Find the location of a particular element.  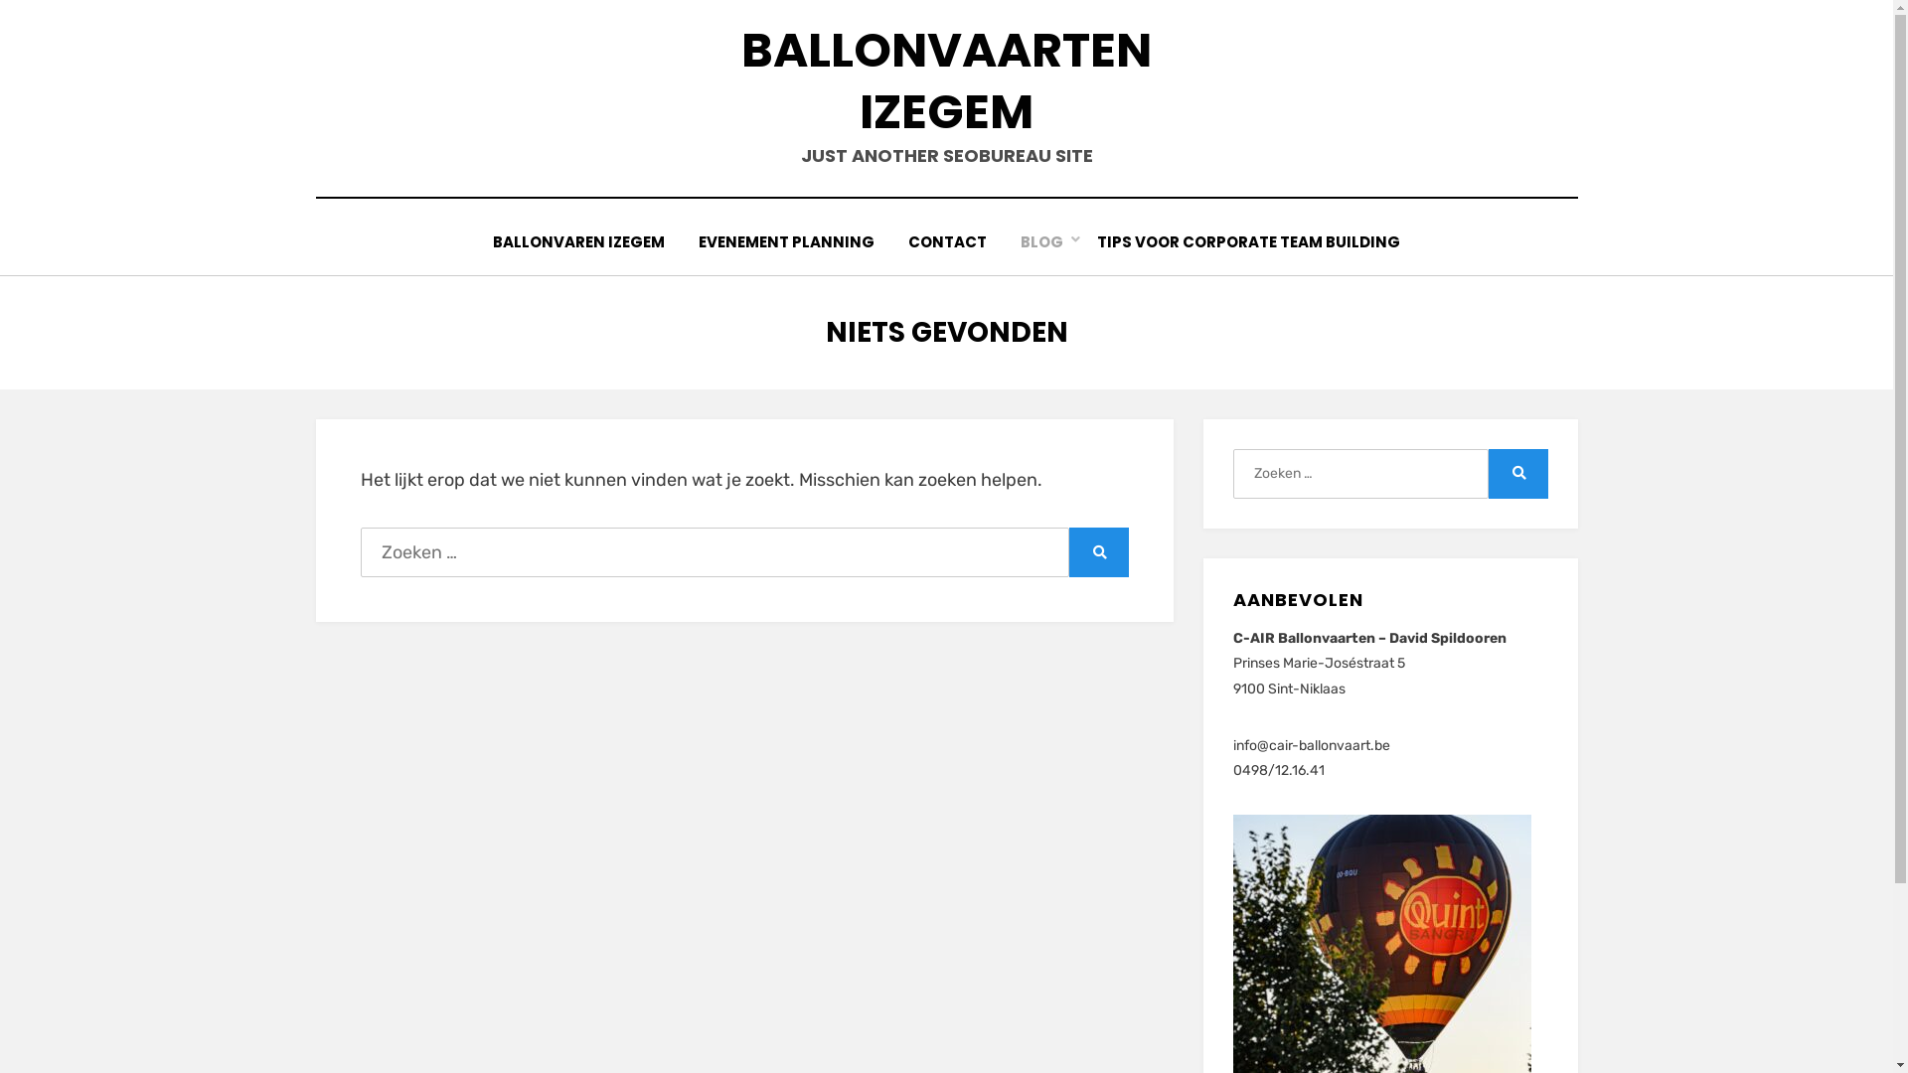

Zoeken is located at coordinates (1518, 474).